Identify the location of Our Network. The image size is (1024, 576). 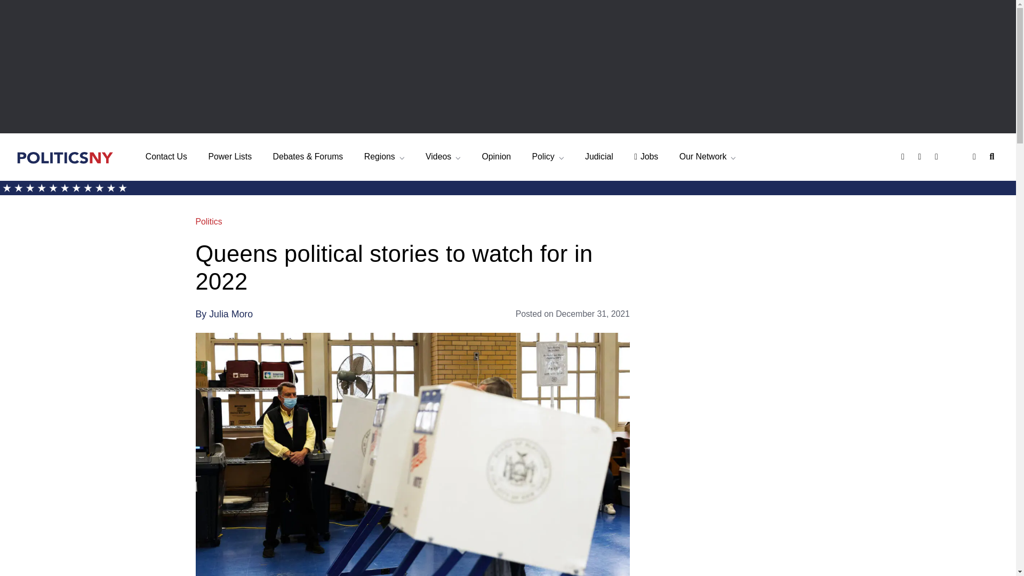
(708, 157).